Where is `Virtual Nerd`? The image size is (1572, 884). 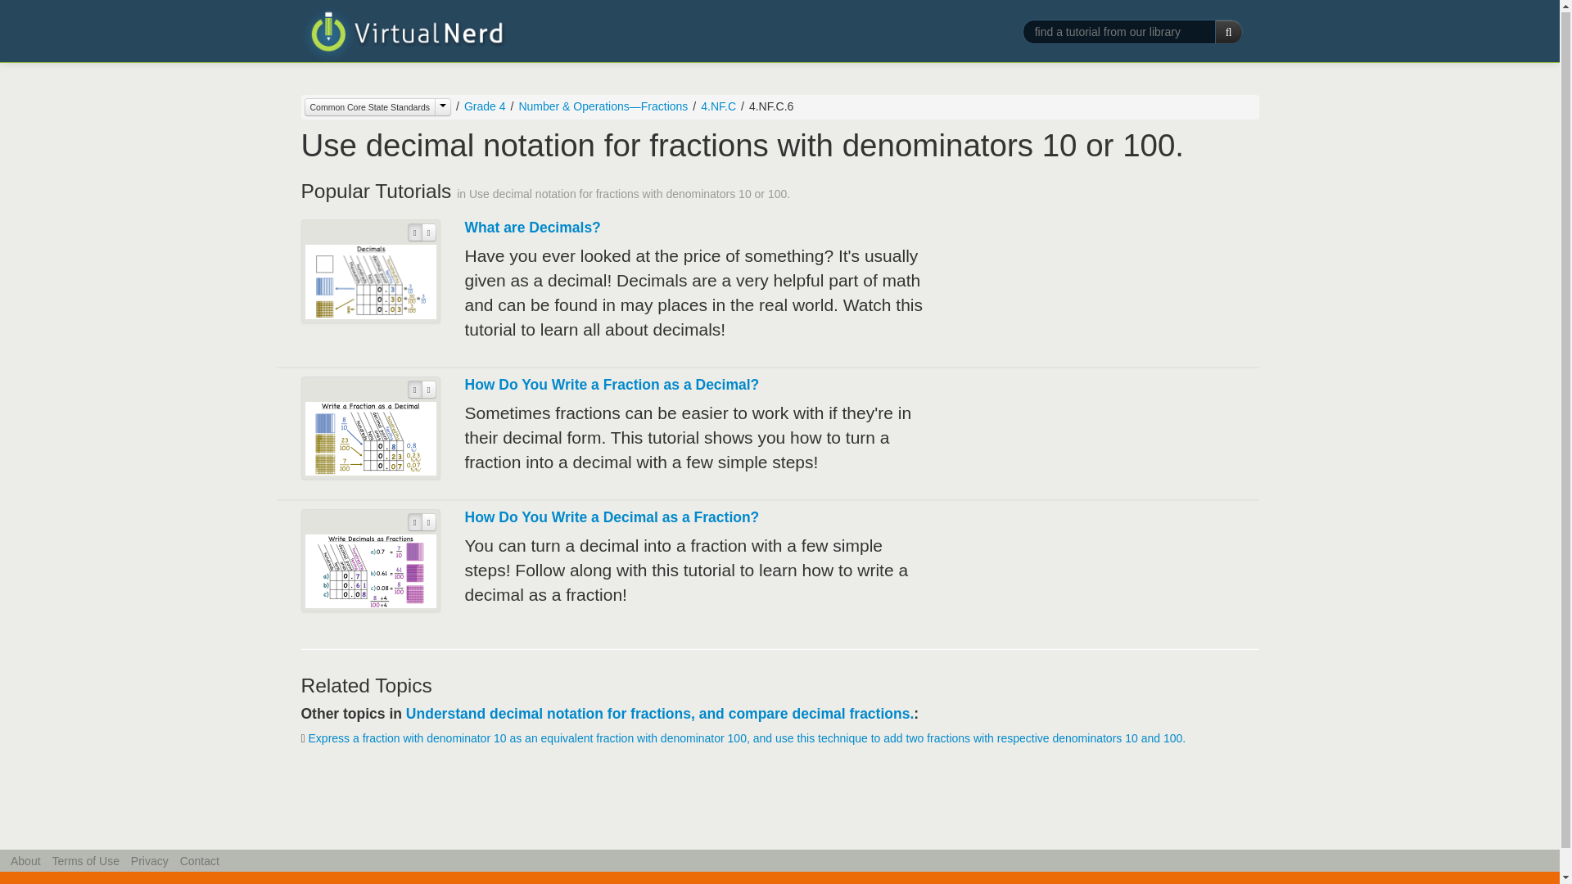 Virtual Nerd is located at coordinates (404, 34).